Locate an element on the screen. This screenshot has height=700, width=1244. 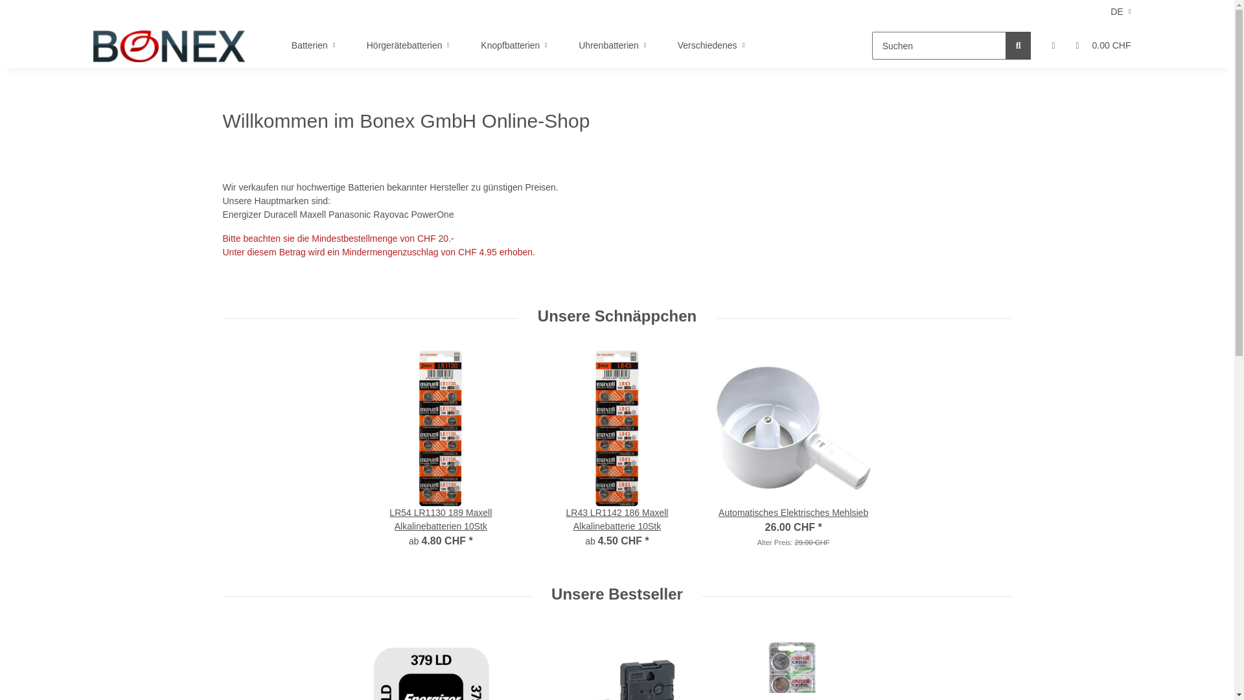
Verschiedenes is located at coordinates (711, 45).